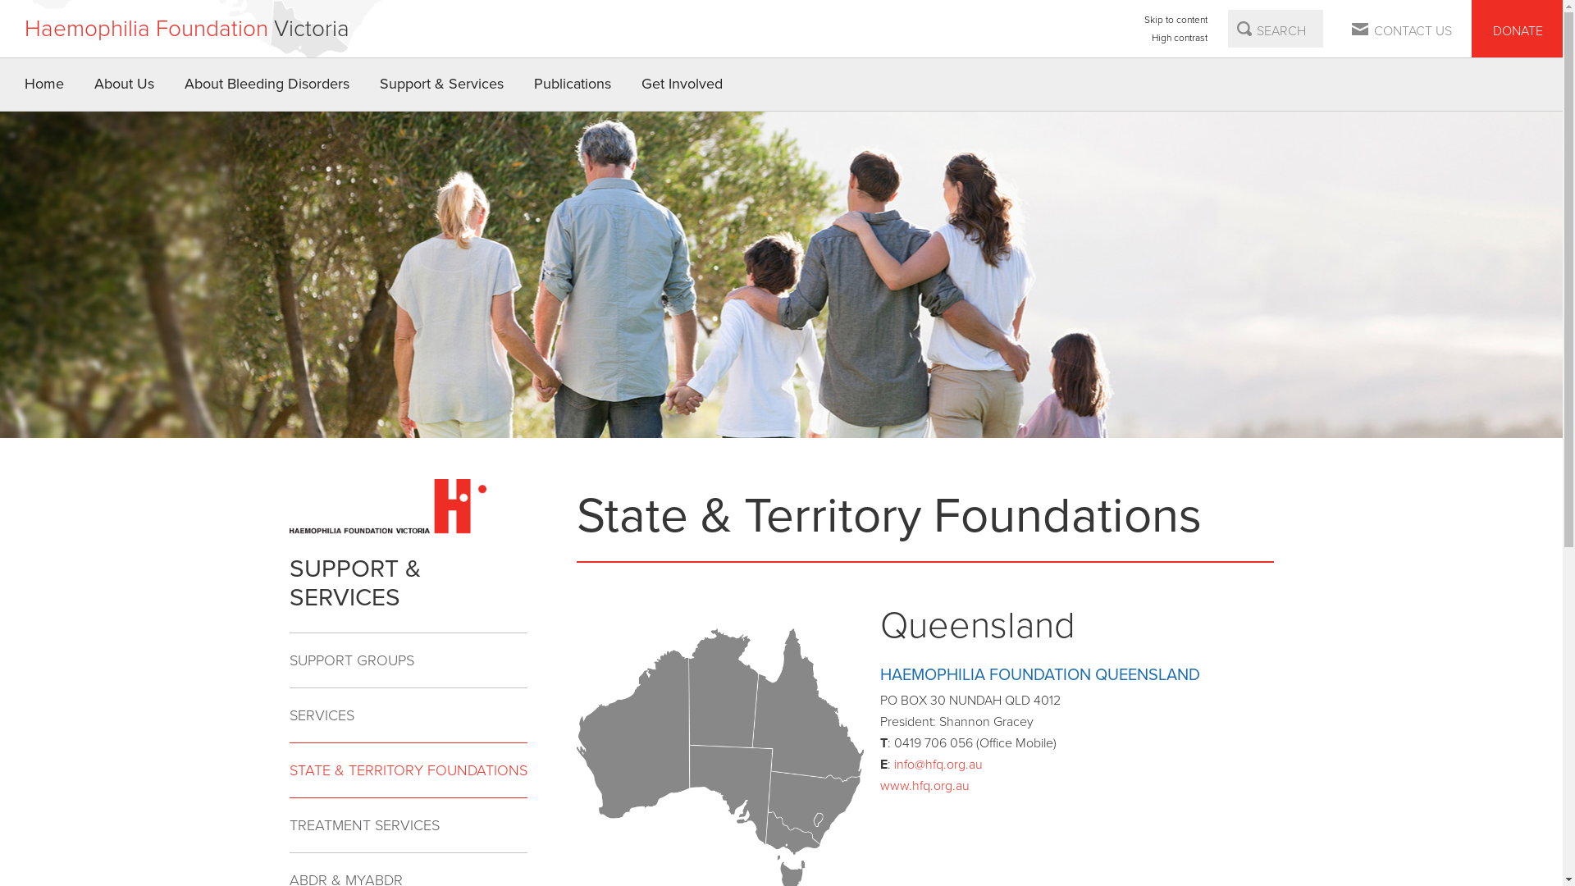 The width and height of the screenshot is (1575, 886). What do you see at coordinates (724, 687) in the screenshot?
I see `Northern Territory` at bounding box center [724, 687].